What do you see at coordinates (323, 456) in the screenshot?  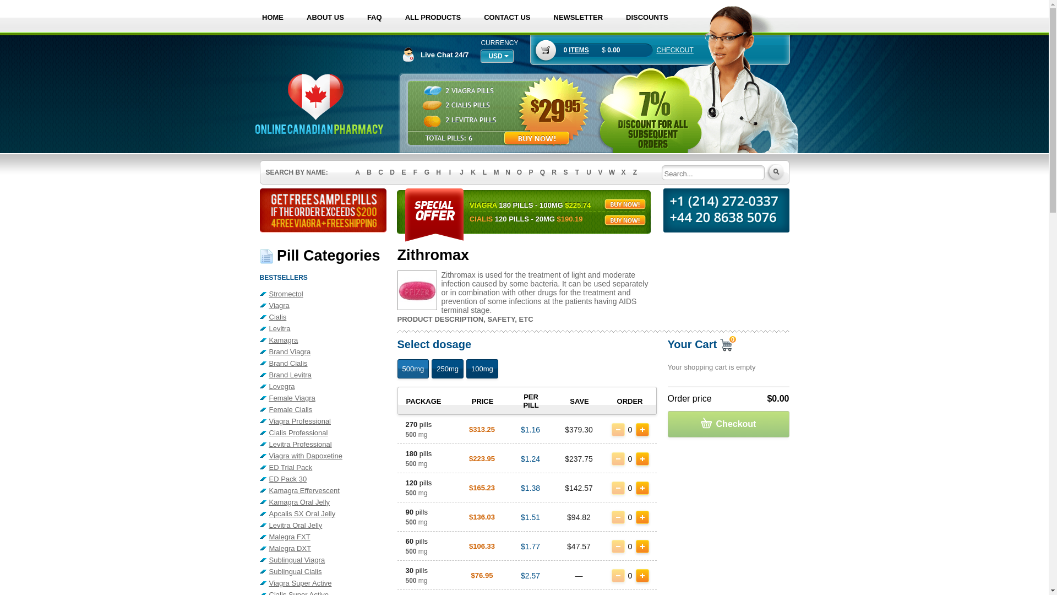 I see `Viagra with Dapoxetine` at bounding box center [323, 456].